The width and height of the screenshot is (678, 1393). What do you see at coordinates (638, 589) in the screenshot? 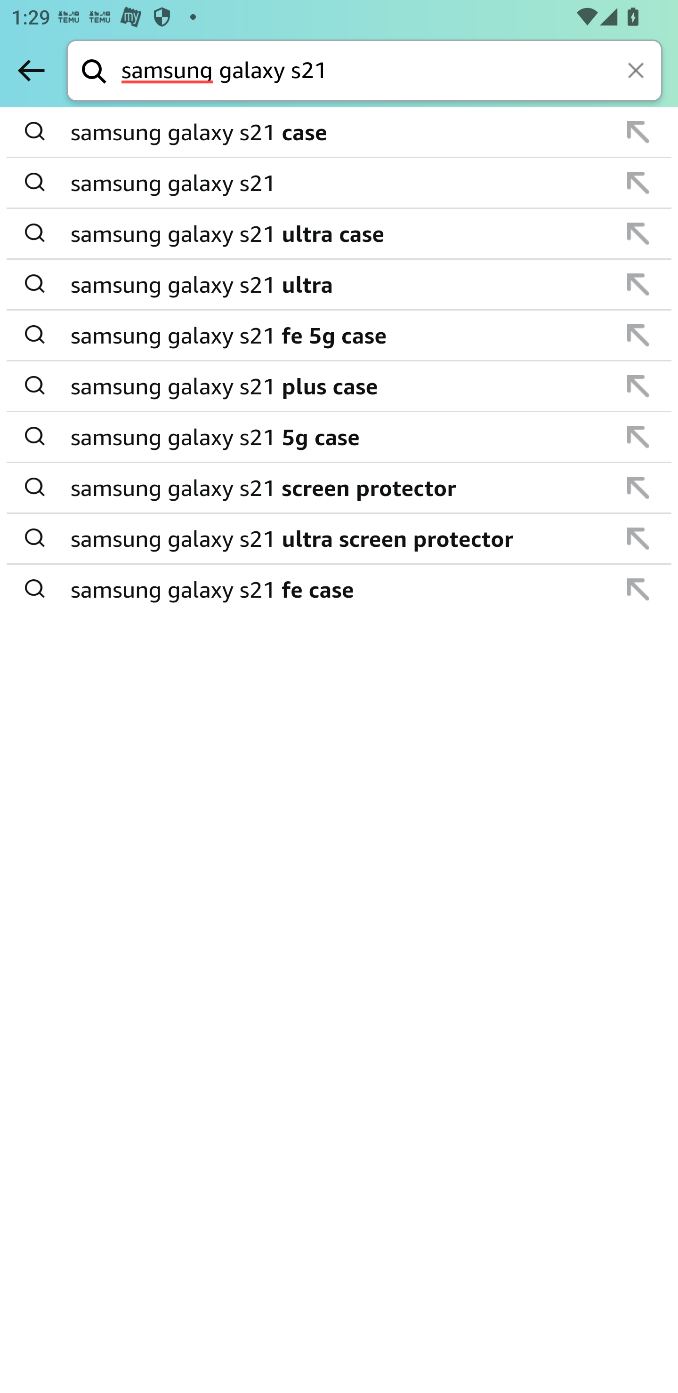
I see `append suggestion` at bounding box center [638, 589].